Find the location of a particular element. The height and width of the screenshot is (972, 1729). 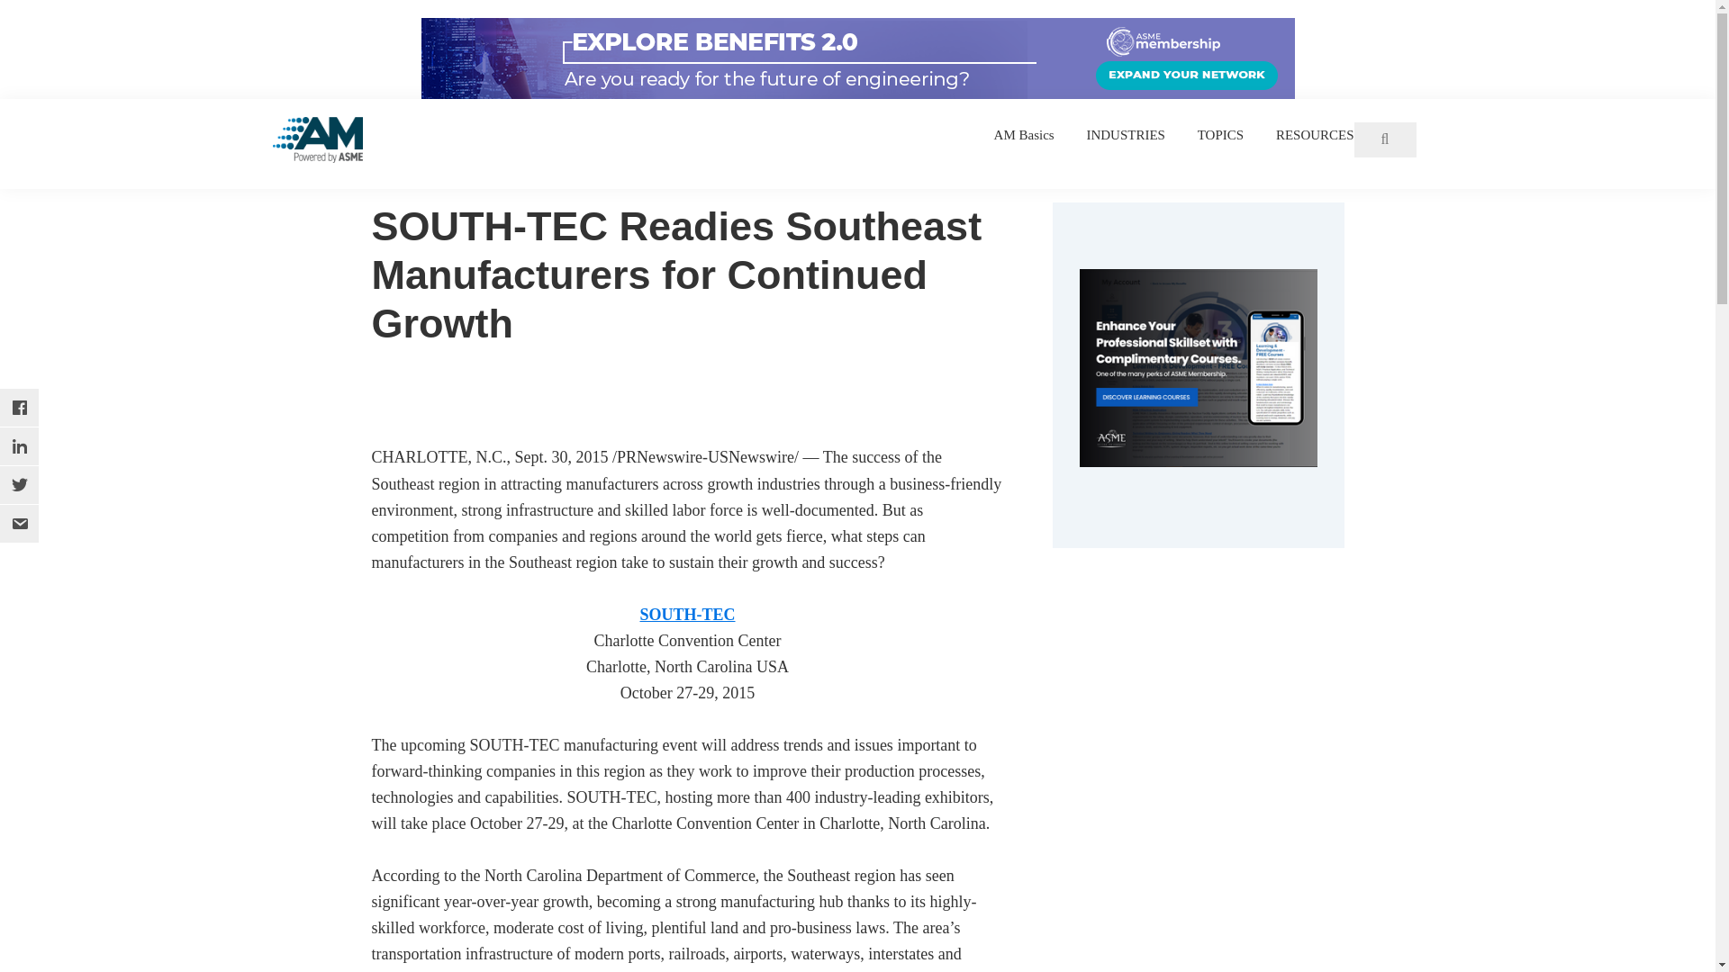

TOPICS is located at coordinates (1220, 135).